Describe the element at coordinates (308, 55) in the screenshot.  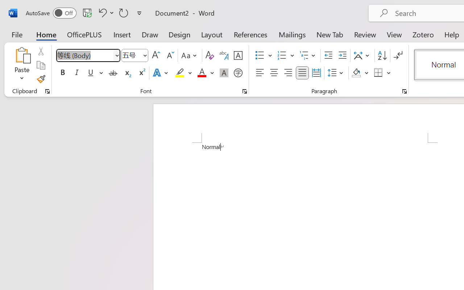
I see `Multilevel List` at that location.